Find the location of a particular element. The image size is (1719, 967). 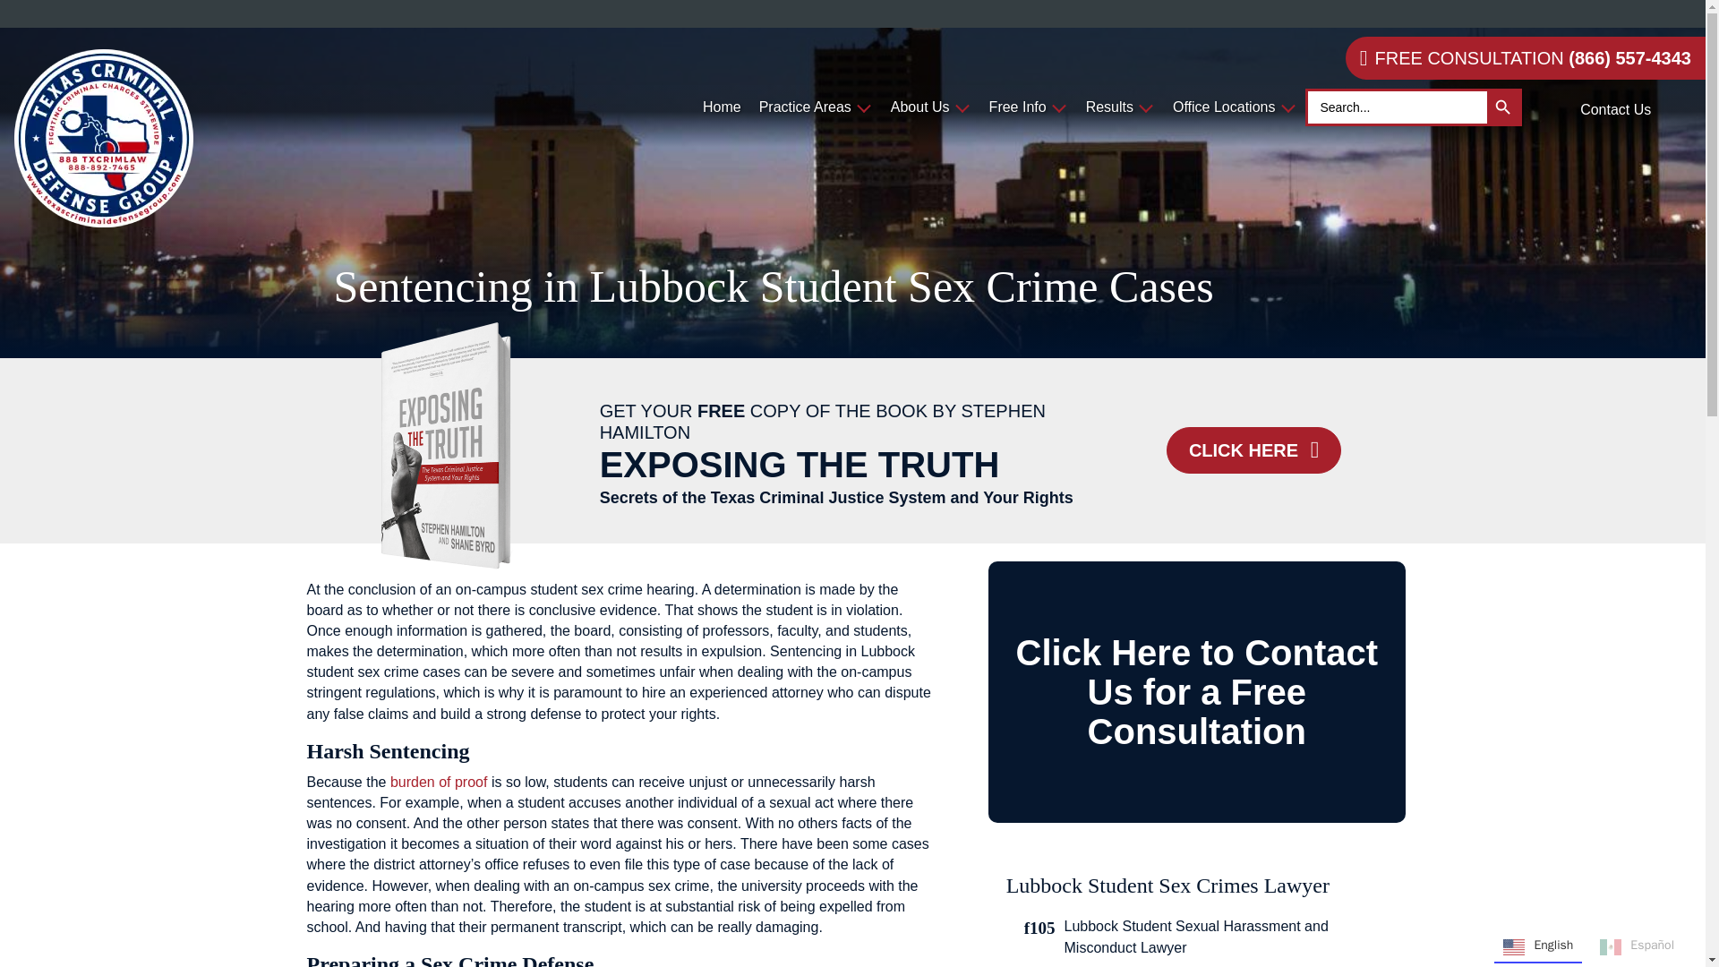

Free Info is located at coordinates (1028, 107).